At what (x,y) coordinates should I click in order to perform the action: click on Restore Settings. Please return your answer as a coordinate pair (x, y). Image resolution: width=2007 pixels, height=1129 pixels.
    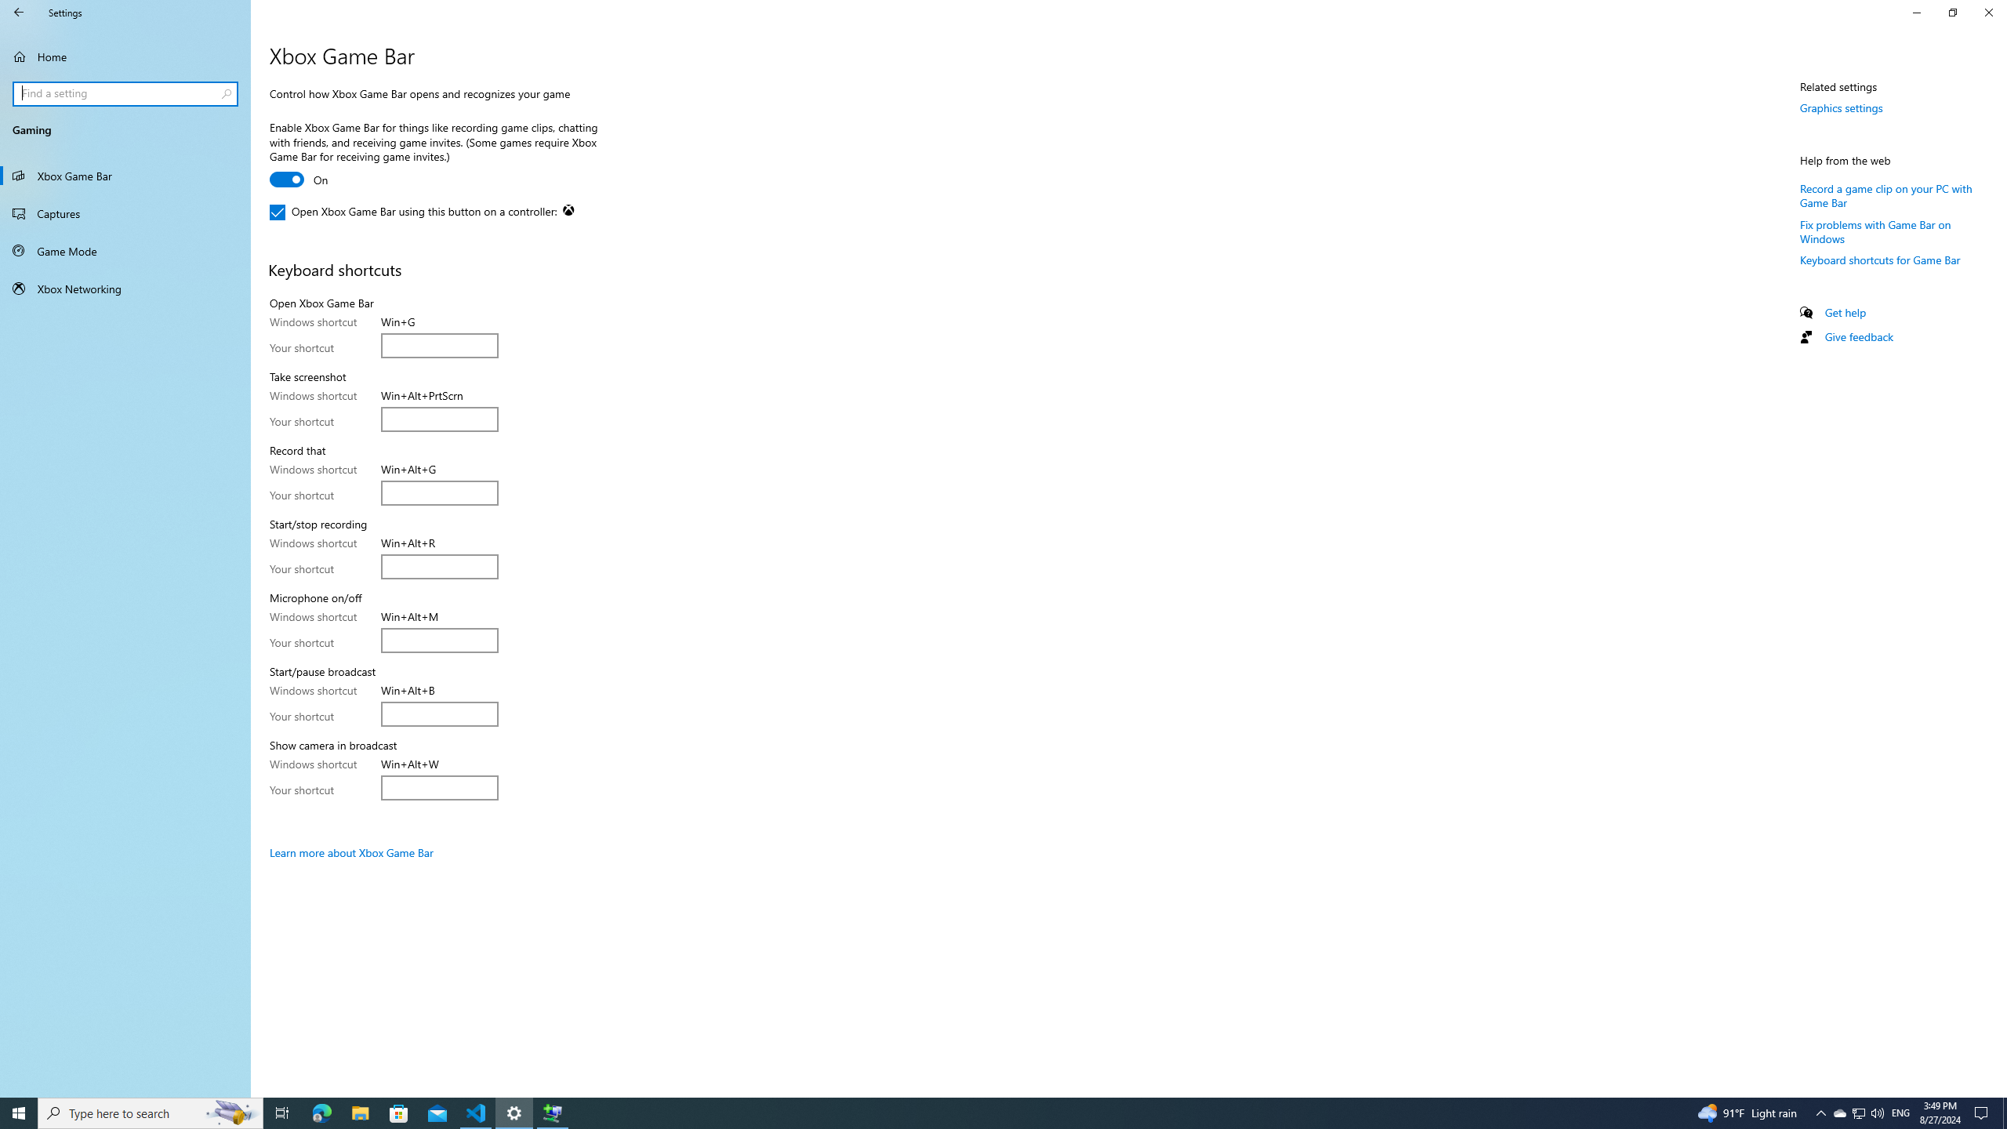
    Looking at the image, I should click on (1952, 13).